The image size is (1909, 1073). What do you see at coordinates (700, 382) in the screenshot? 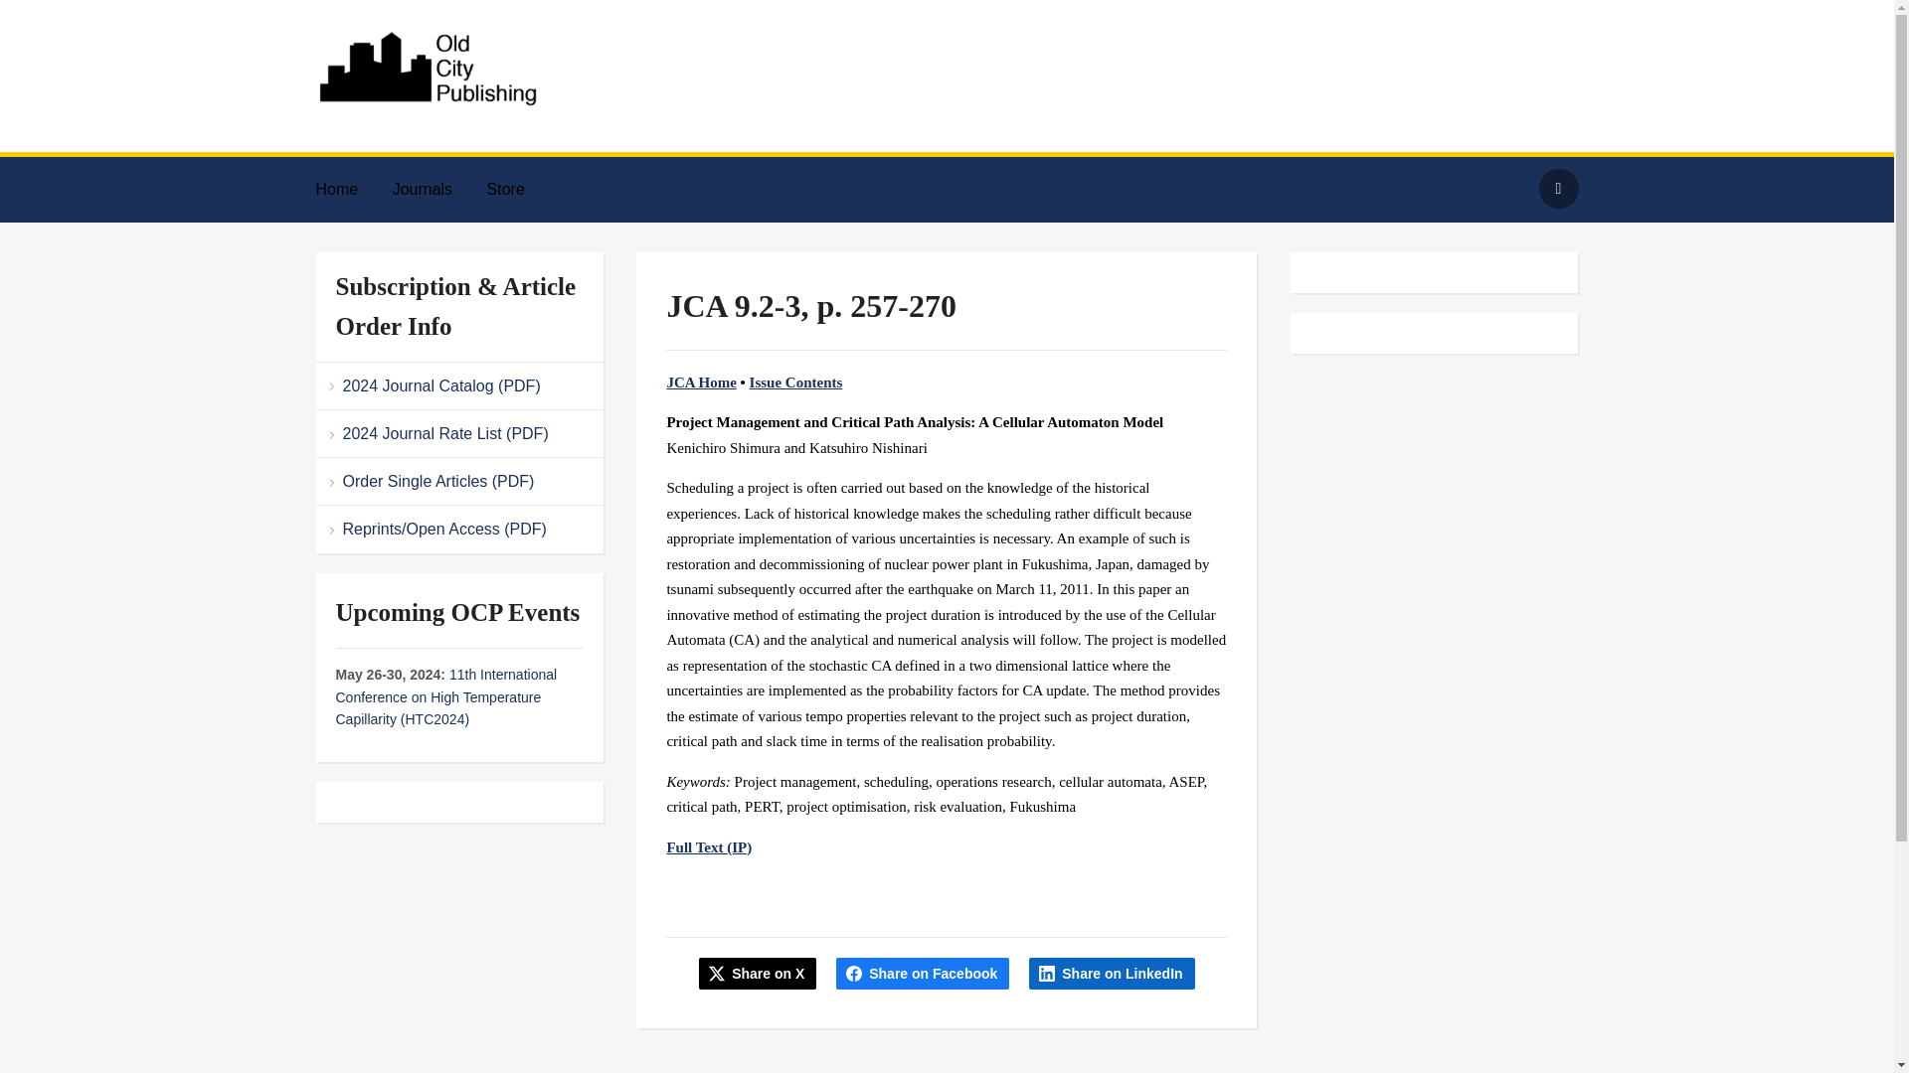
I see `JCA Home` at bounding box center [700, 382].